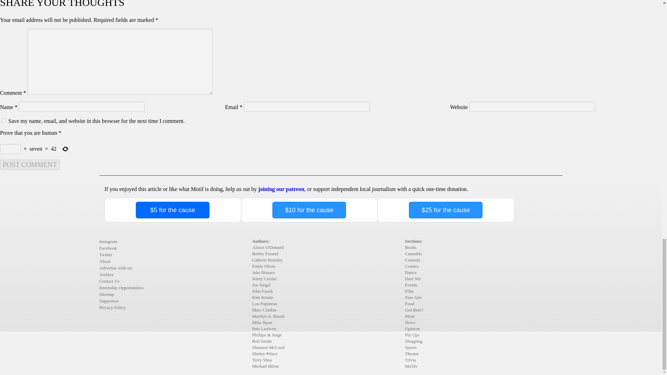  I want to click on Posts by Joe Siegel, so click(261, 285).